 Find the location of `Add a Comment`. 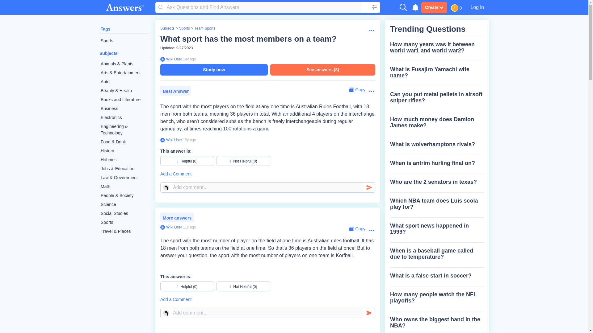

Add a Comment is located at coordinates (267, 174).